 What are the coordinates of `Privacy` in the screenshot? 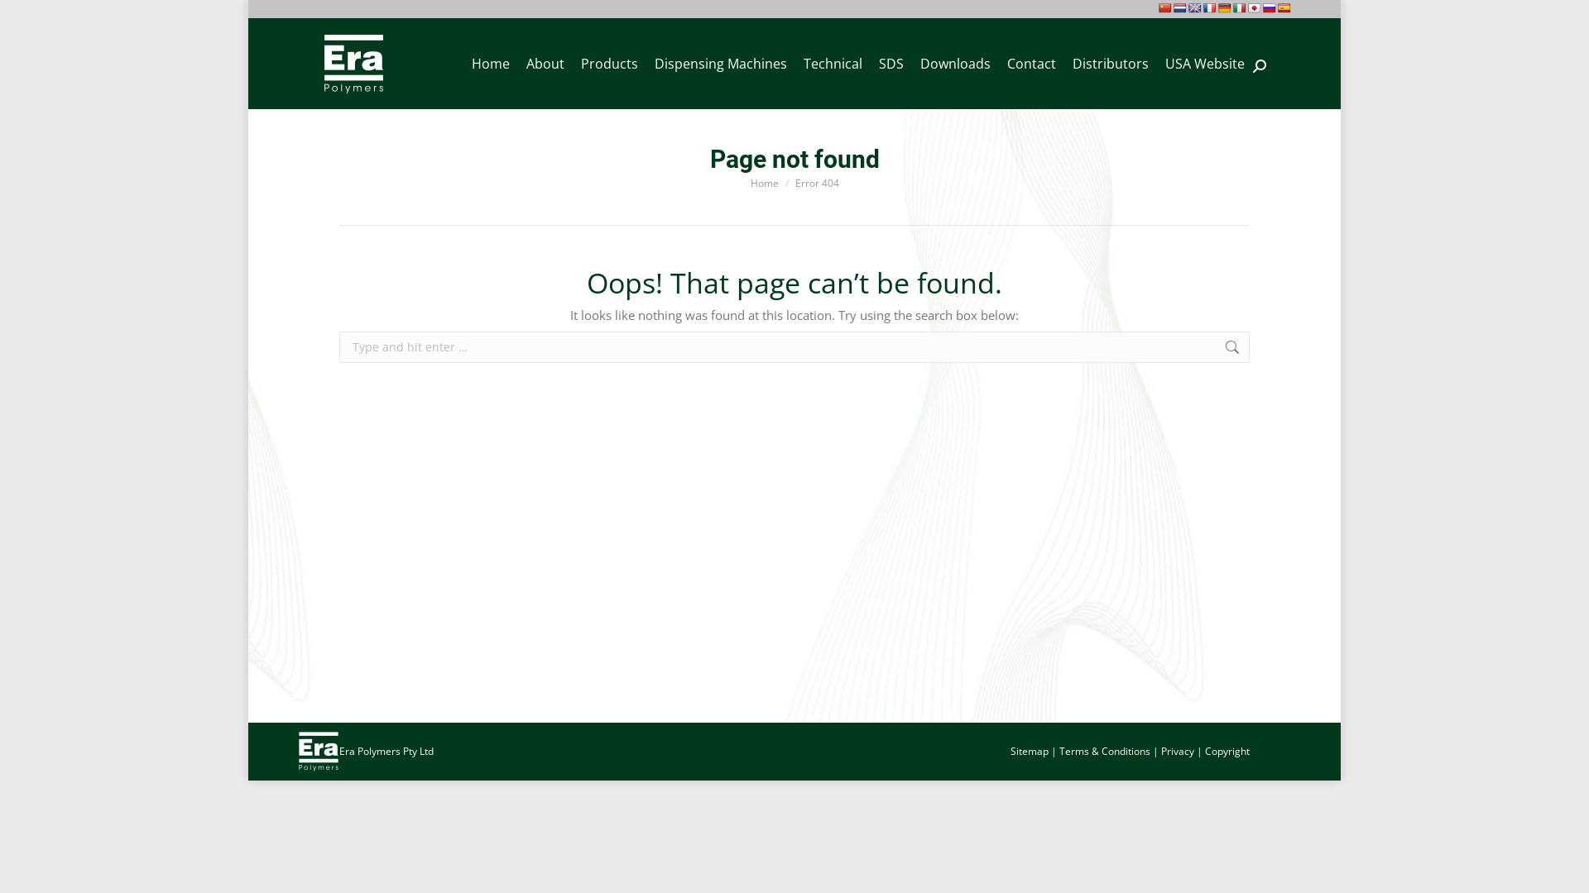 It's located at (1178, 751).